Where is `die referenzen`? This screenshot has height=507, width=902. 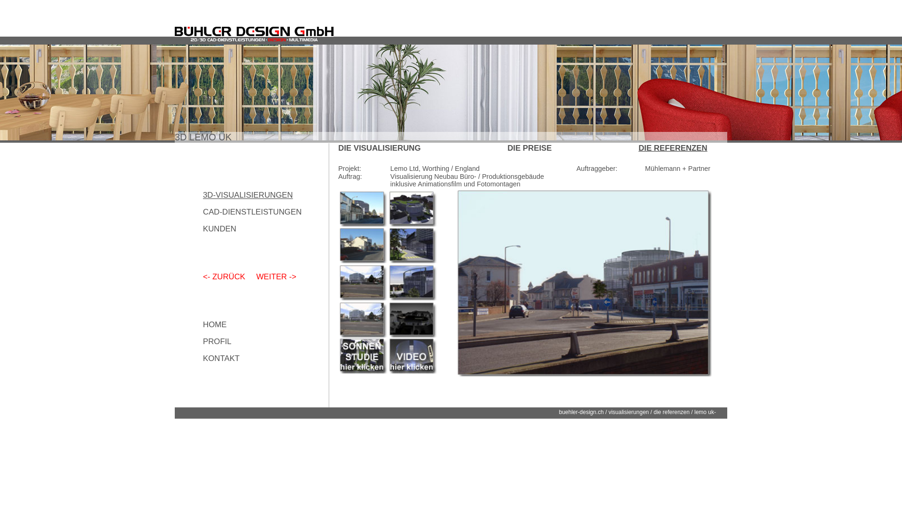
die referenzen is located at coordinates (669, 411).